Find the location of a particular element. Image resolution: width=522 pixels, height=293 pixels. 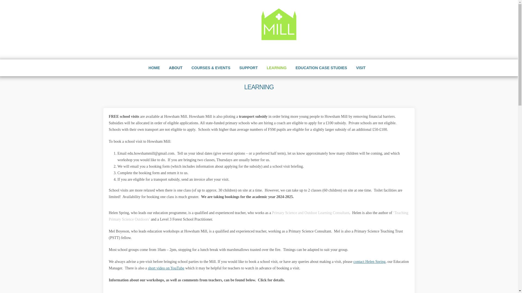

HOME is located at coordinates (154, 68).